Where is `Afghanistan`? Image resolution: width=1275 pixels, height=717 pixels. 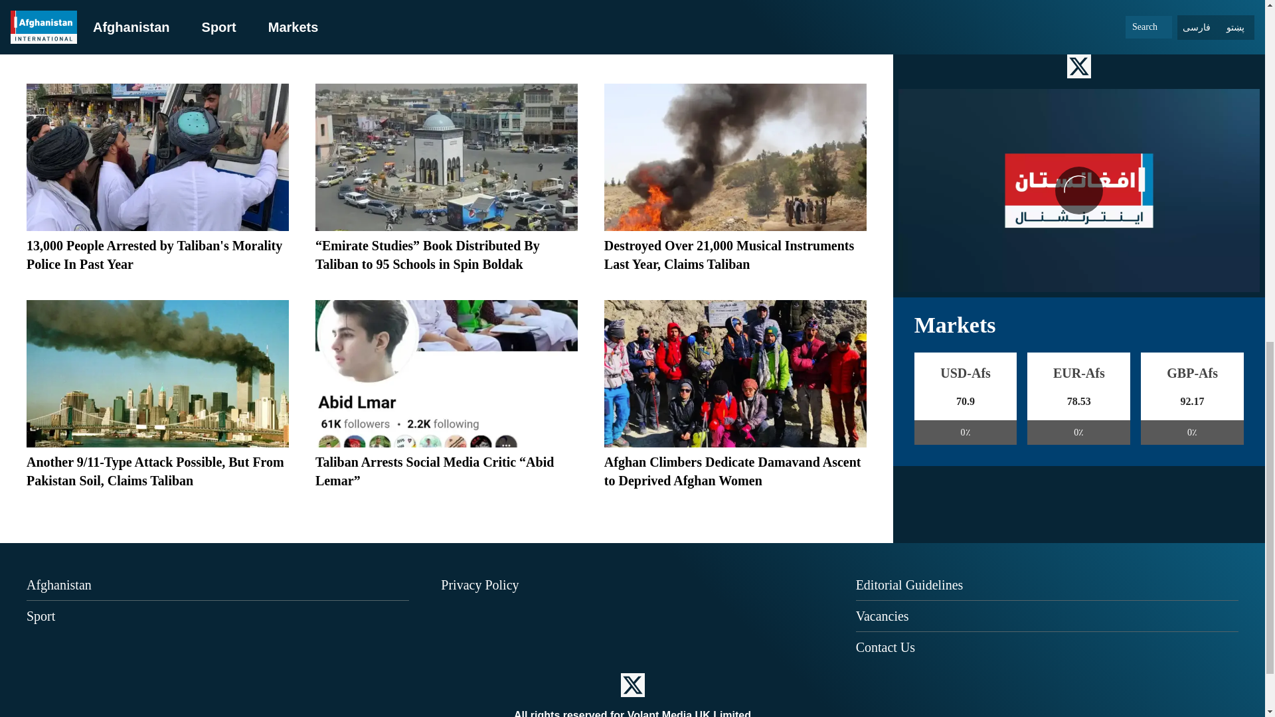 Afghanistan is located at coordinates (59, 585).